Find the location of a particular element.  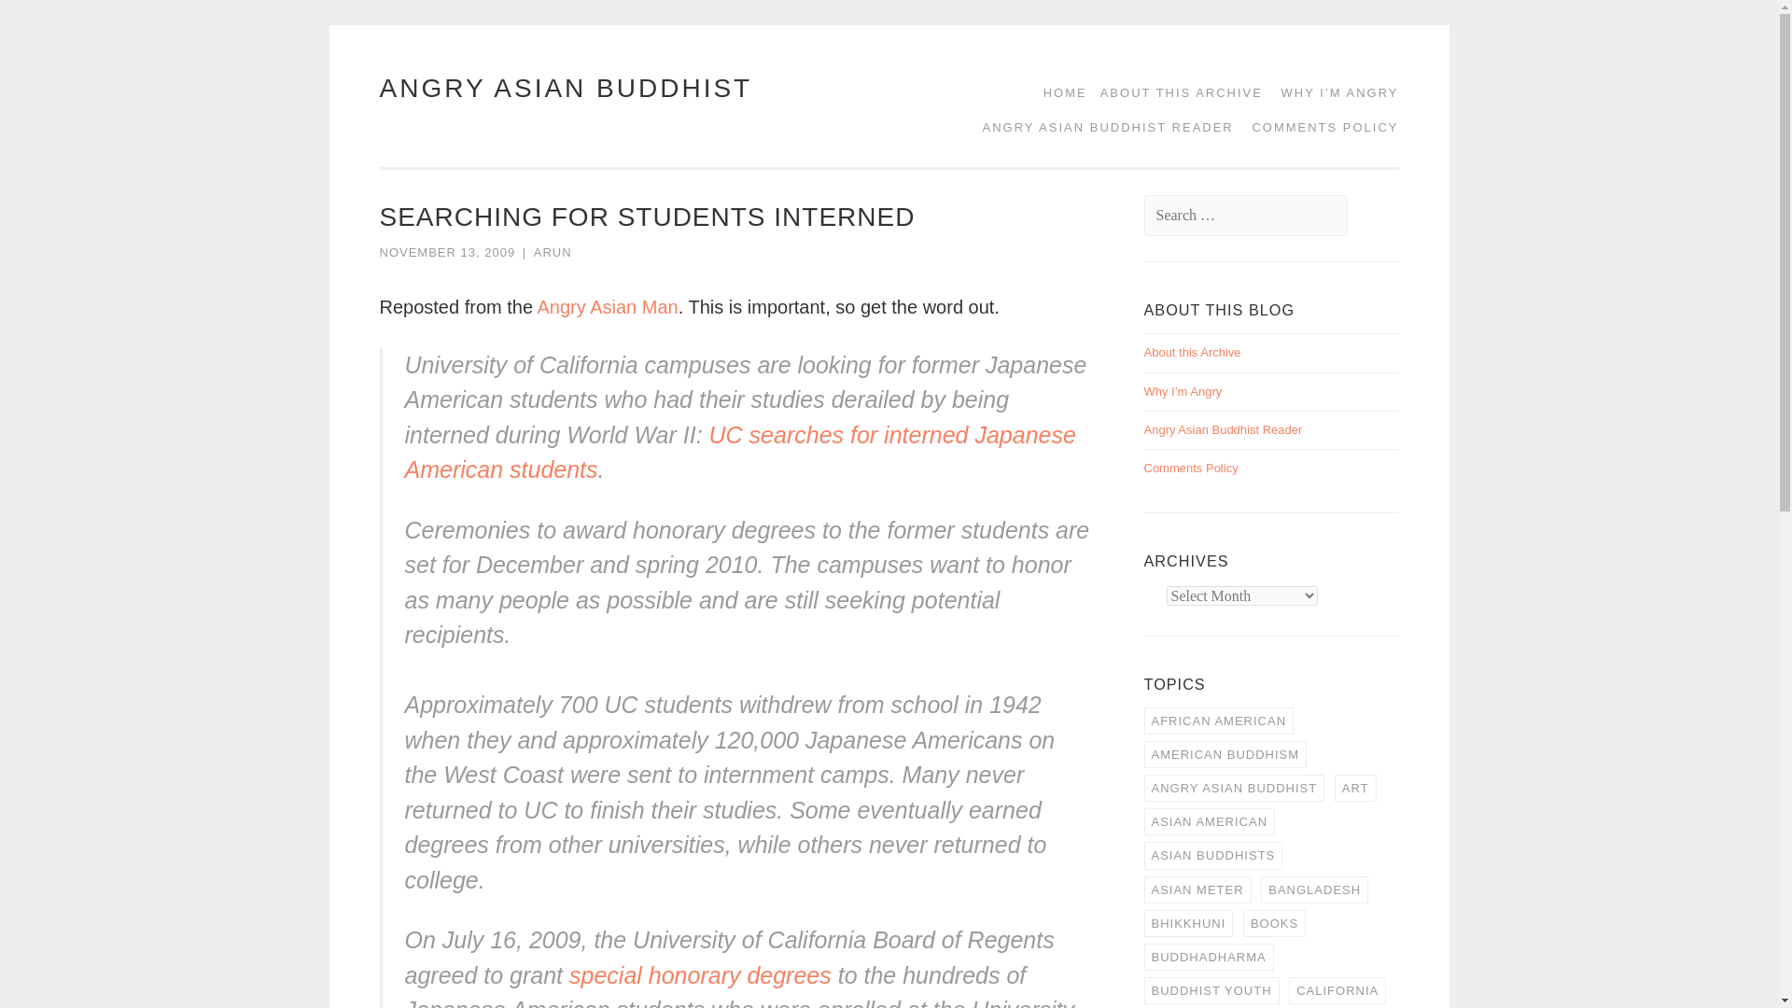

COMMENTS POLICY is located at coordinates (1318, 127).